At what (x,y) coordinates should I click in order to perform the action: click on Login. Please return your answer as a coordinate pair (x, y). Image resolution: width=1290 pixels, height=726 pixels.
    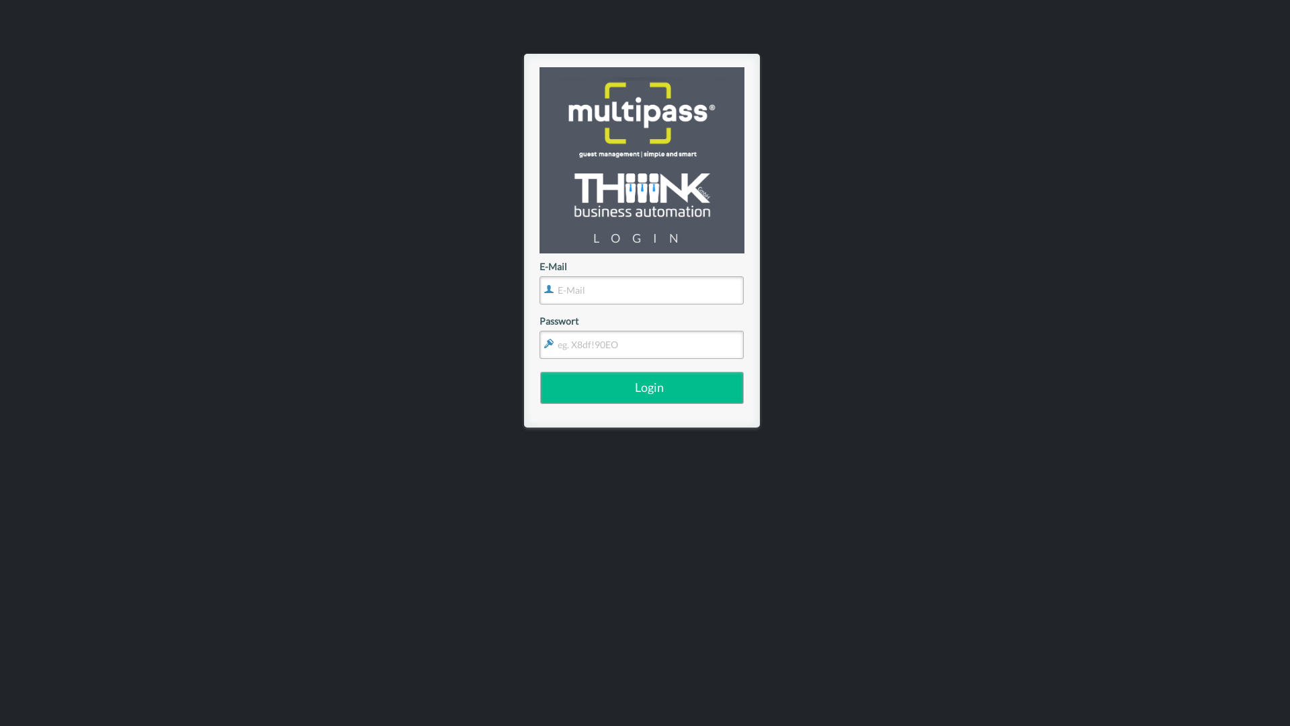
    Looking at the image, I should click on (642, 388).